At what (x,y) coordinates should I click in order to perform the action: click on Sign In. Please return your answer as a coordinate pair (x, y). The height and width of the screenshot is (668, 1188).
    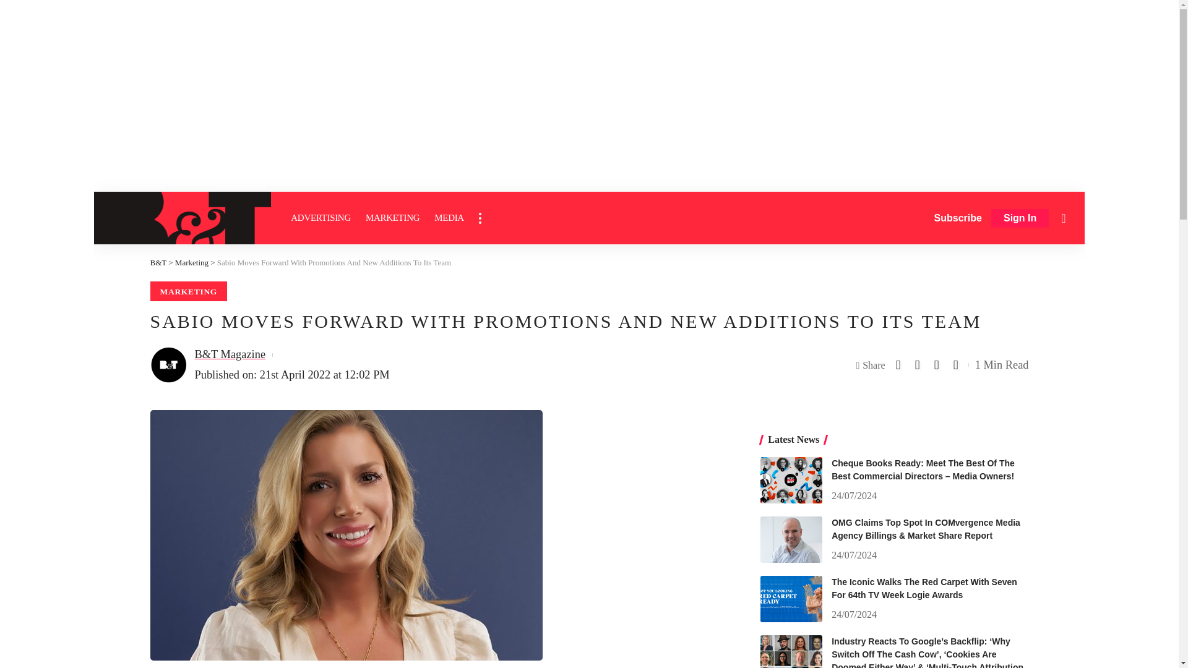
    Looking at the image, I should click on (1020, 218).